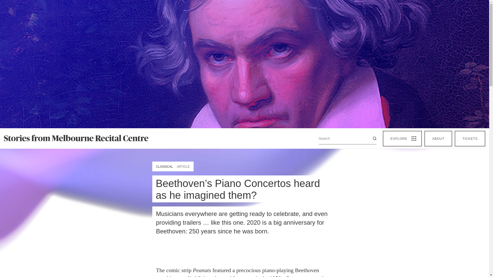  I want to click on ABOUT, so click(438, 138).